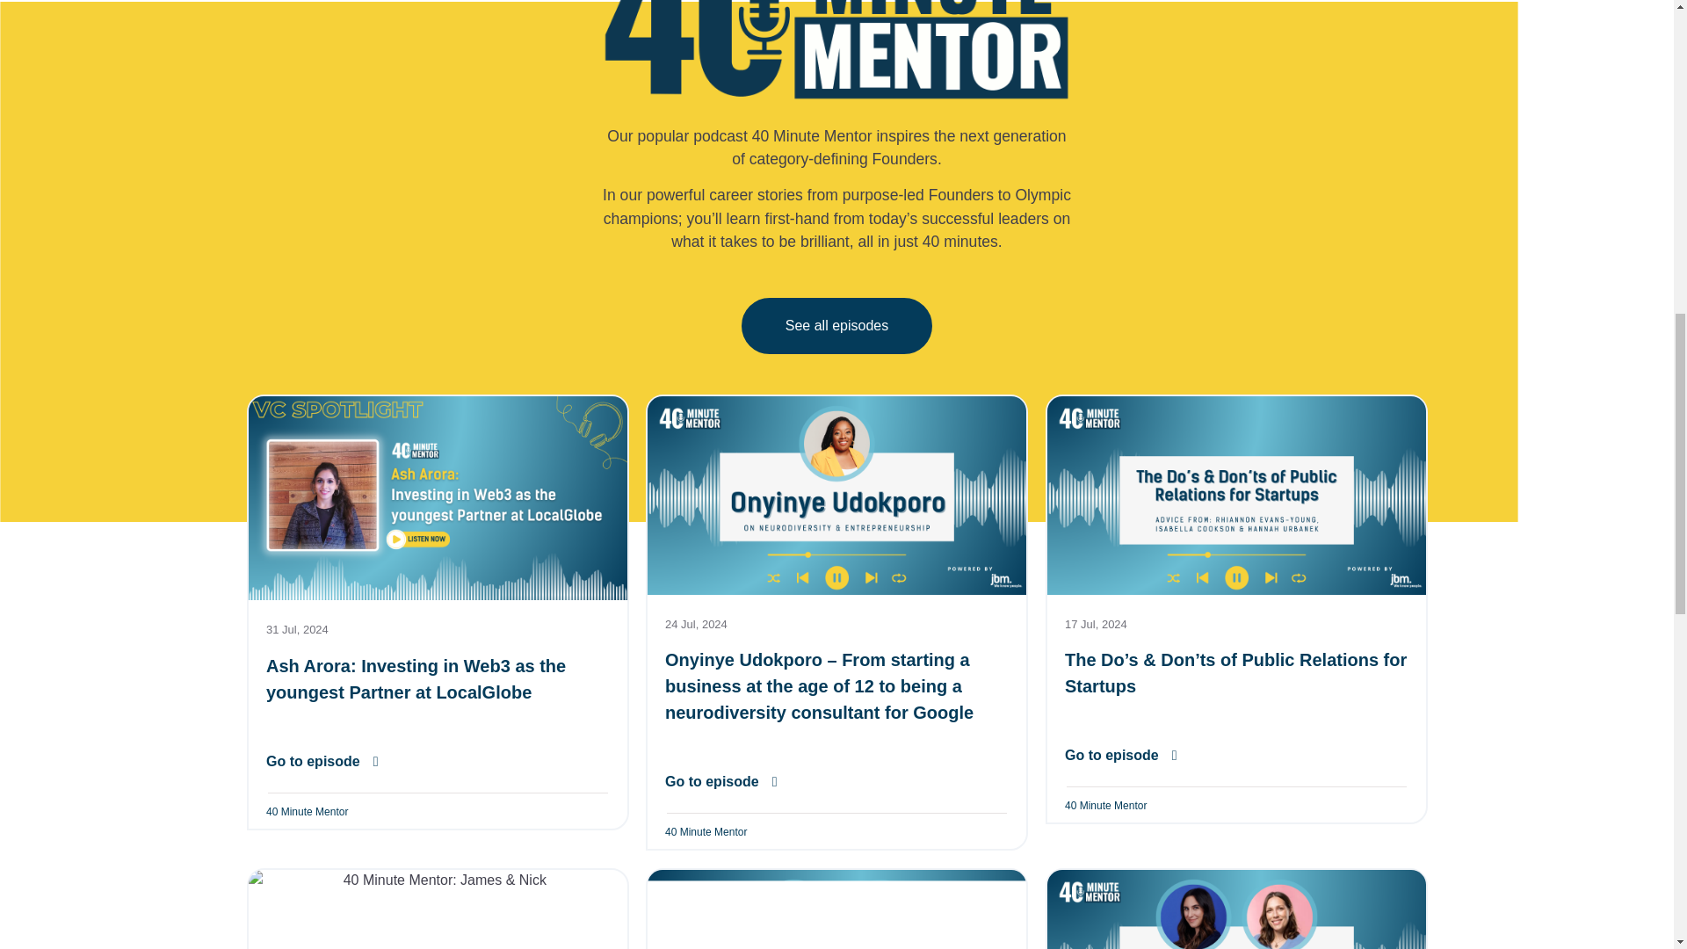 The width and height of the screenshot is (1687, 949). What do you see at coordinates (1105, 805) in the screenshot?
I see `40 Minute Mentor` at bounding box center [1105, 805].